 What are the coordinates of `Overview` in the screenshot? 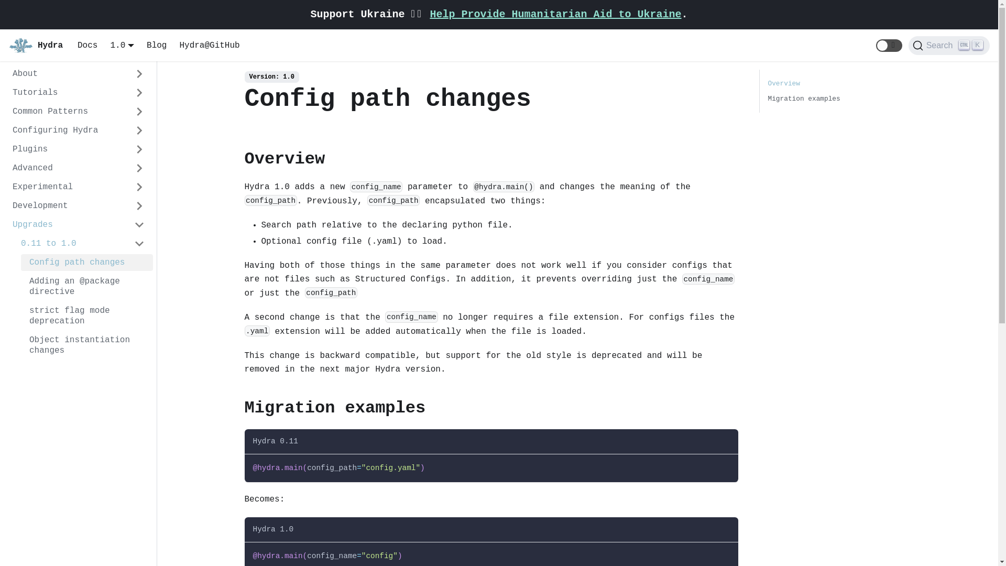 It's located at (784, 84).